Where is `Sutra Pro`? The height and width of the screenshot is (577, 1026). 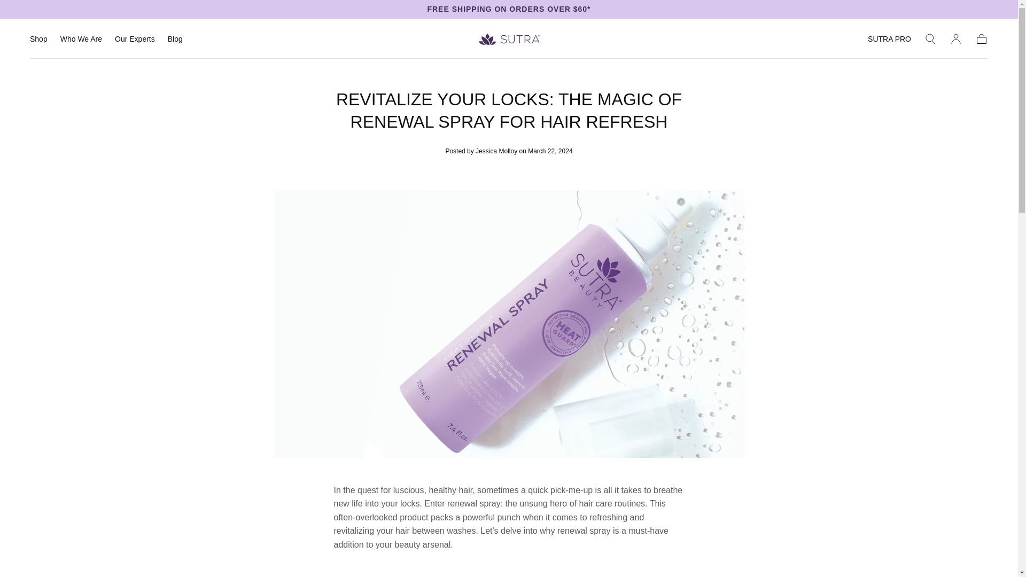 Sutra Pro is located at coordinates (889, 41).